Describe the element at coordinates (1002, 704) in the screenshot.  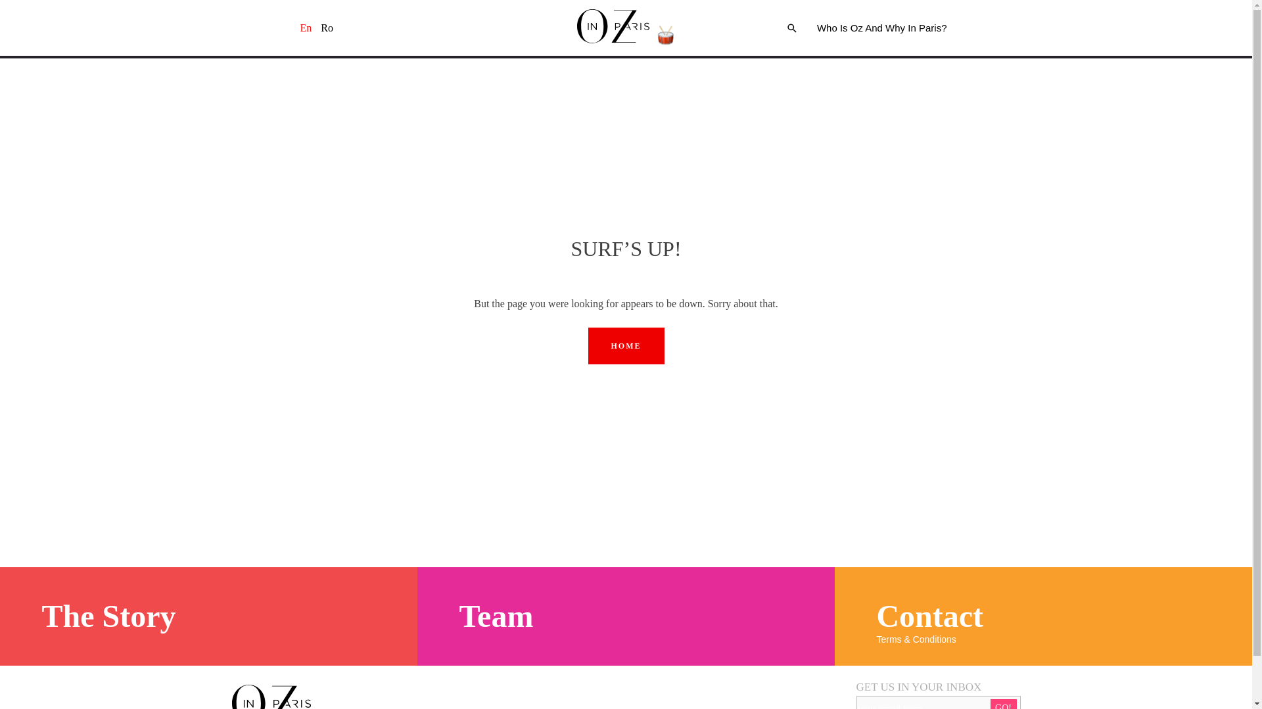
I see `GO!` at that location.